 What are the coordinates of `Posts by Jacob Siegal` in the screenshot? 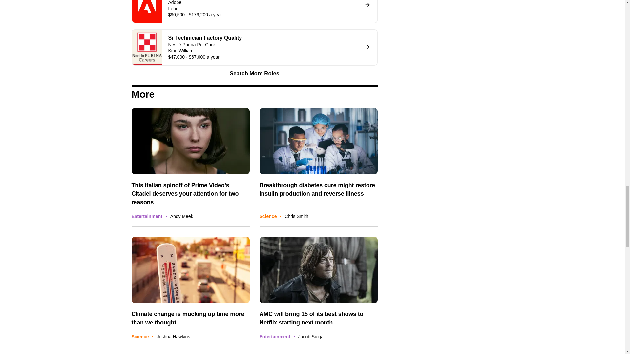 It's located at (311, 336).